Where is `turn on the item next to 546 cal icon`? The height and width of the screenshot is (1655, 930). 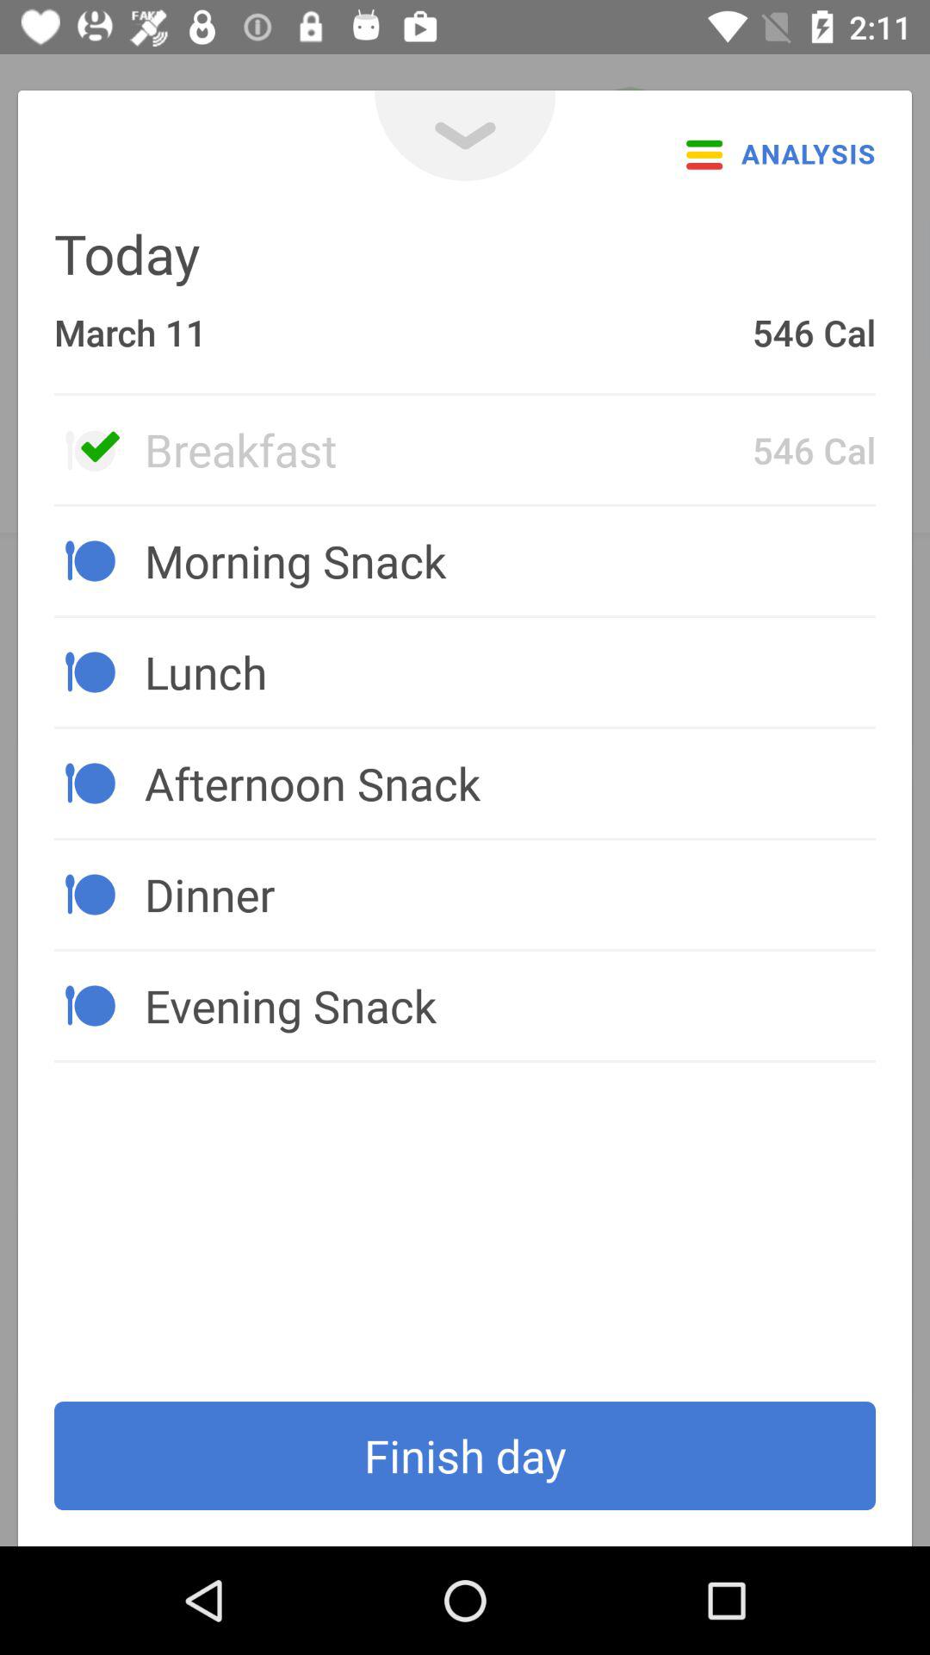
turn on the item next to 546 cal icon is located at coordinates (448, 449).